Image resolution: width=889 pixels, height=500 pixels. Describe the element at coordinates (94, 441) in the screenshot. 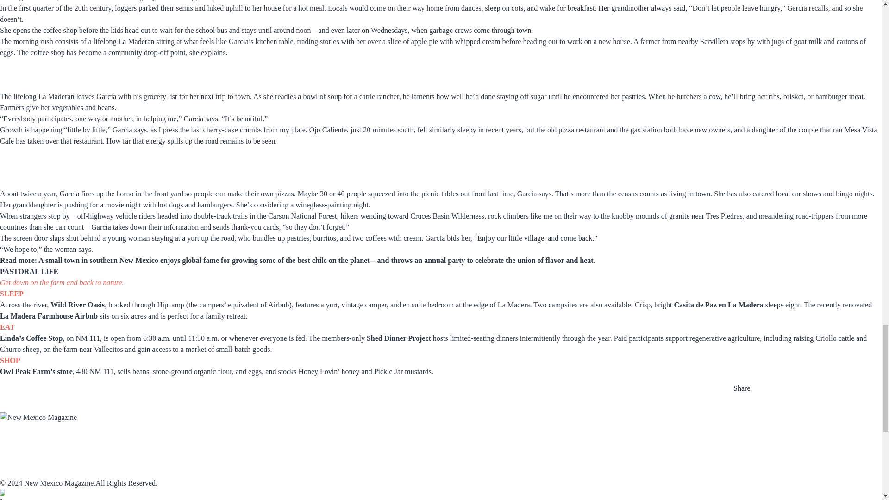

I see `App` at that location.